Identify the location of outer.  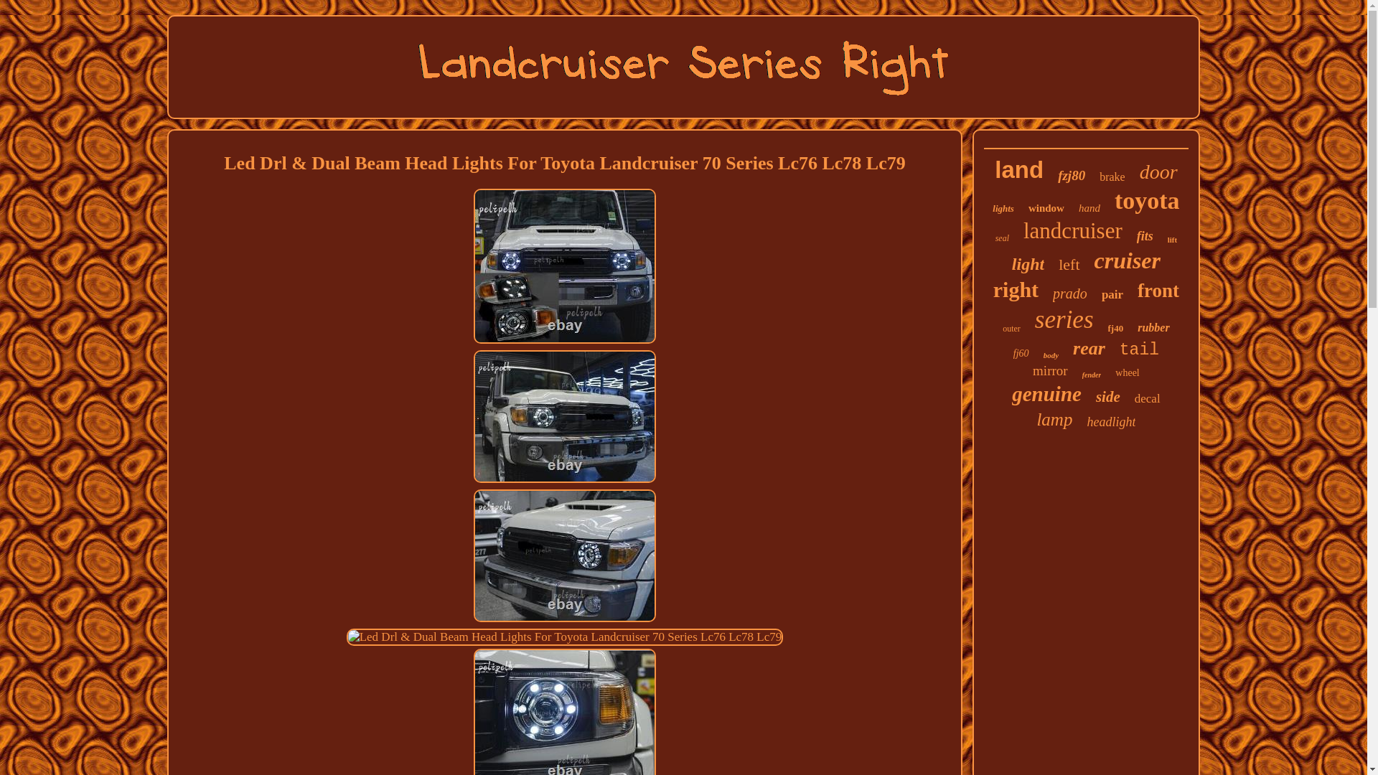
(1012, 329).